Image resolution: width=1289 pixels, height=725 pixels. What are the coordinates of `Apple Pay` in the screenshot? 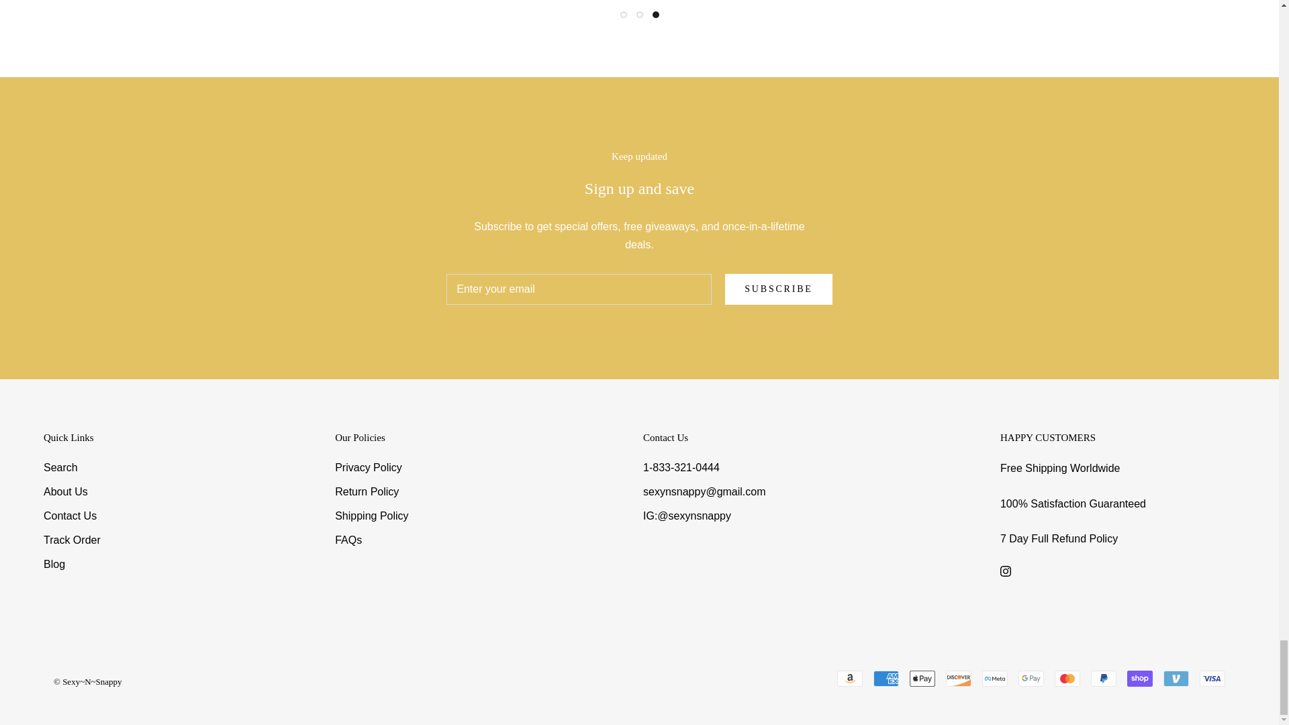 It's located at (922, 678).